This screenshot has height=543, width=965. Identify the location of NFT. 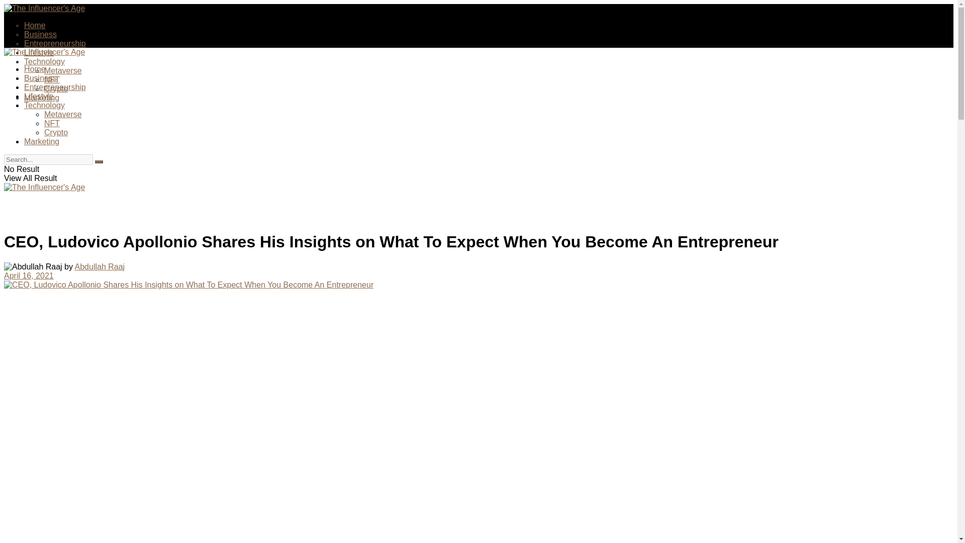
(52, 79).